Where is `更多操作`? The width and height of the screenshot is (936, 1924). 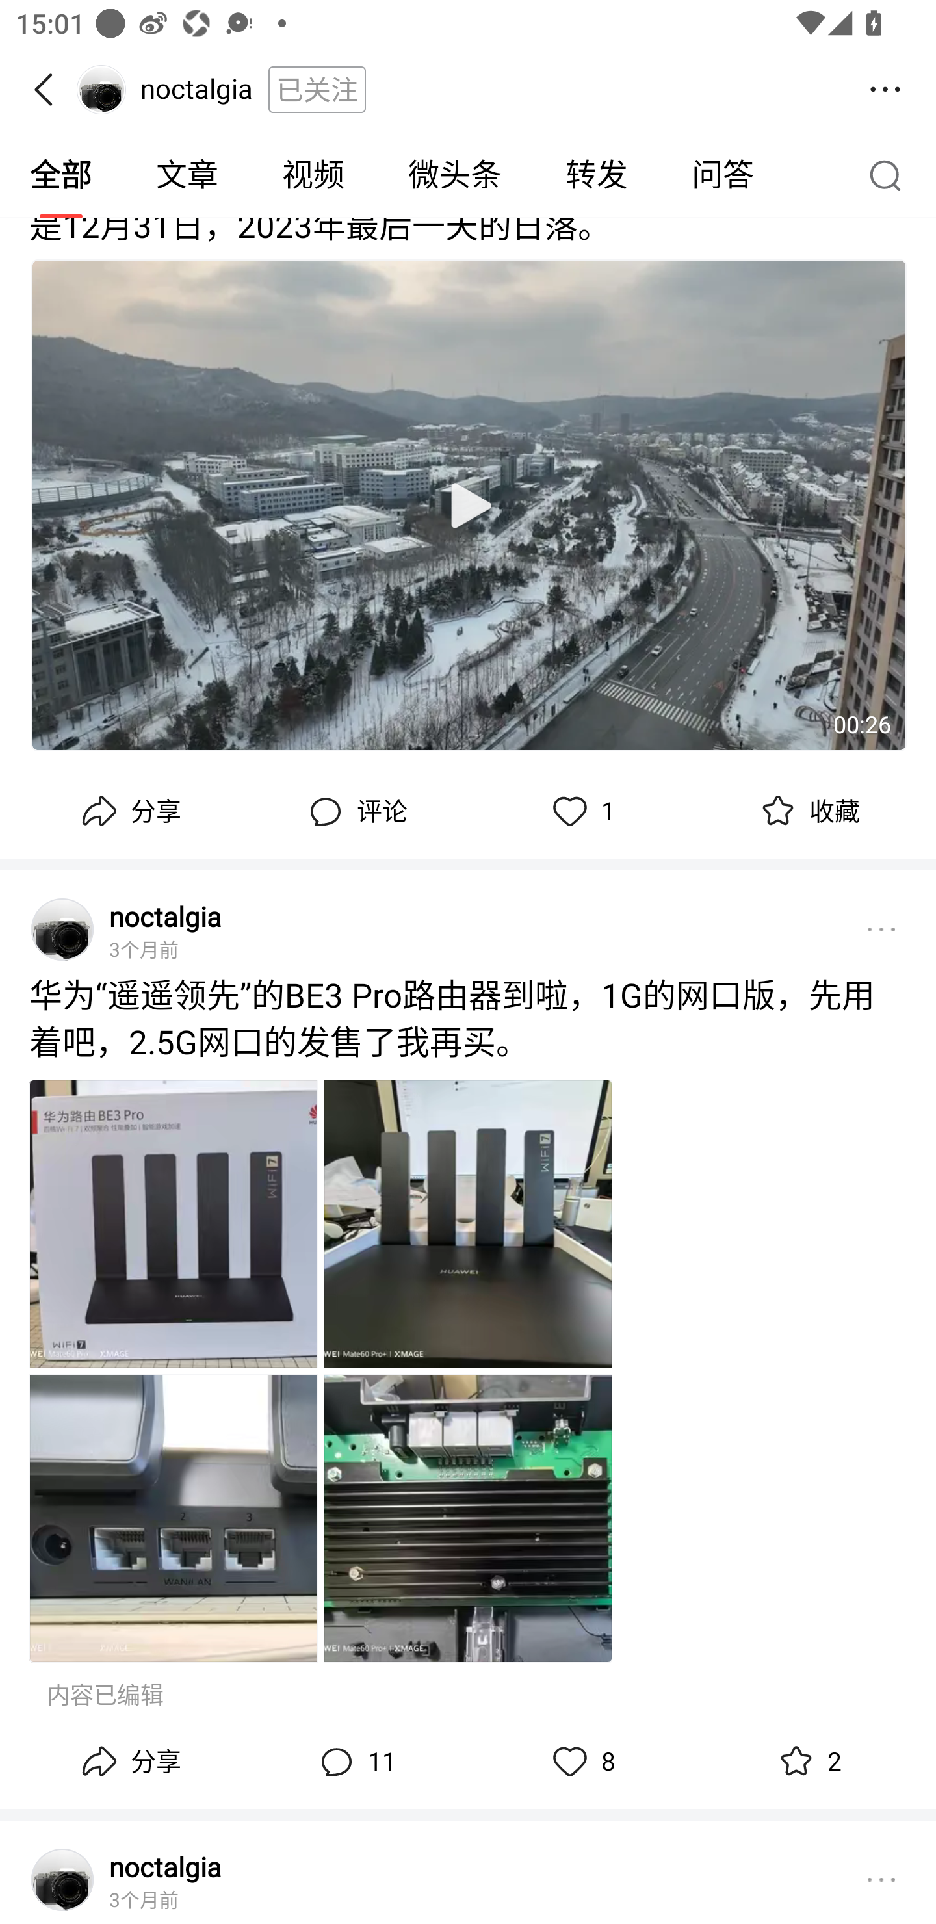 更多操作 is located at coordinates (885, 90).